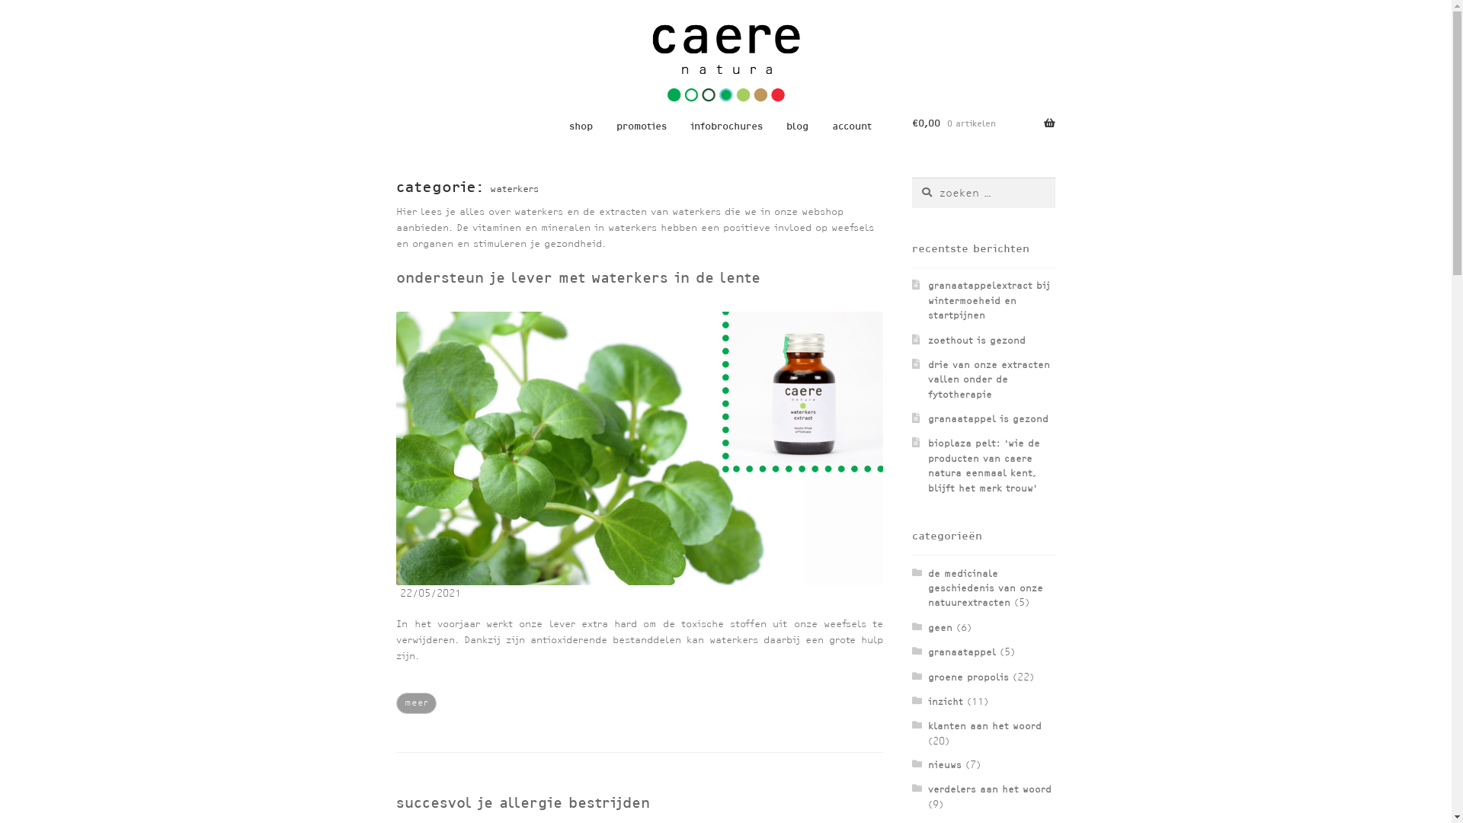 Image resolution: width=1463 pixels, height=823 pixels. What do you see at coordinates (416, 703) in the screenshot?
I see `meer` at bounding box center [416, 703].